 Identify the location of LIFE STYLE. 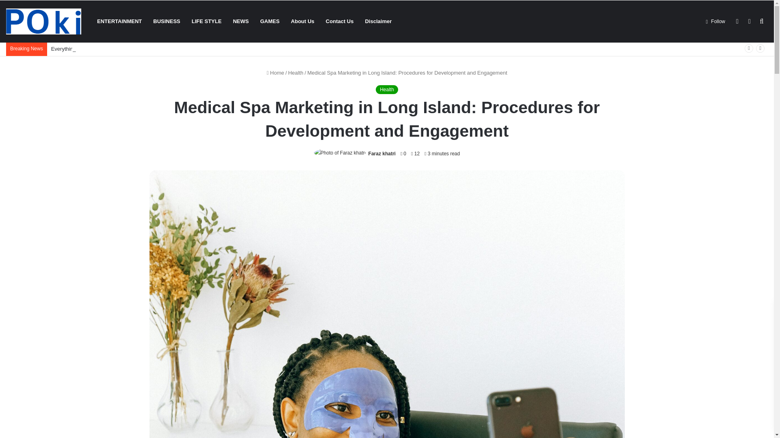
(207, 21).